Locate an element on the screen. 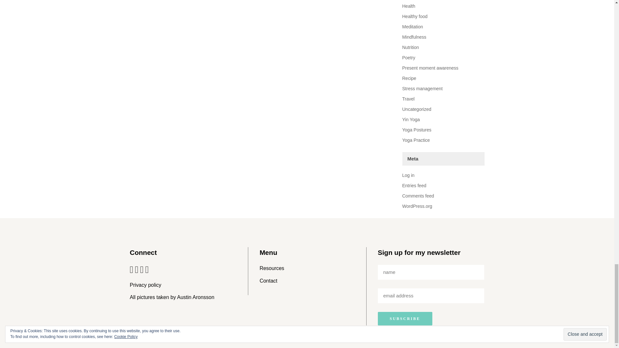 The height and width of the screenshot is (348, 619). Subscribe is located at coordinates (405, 318).